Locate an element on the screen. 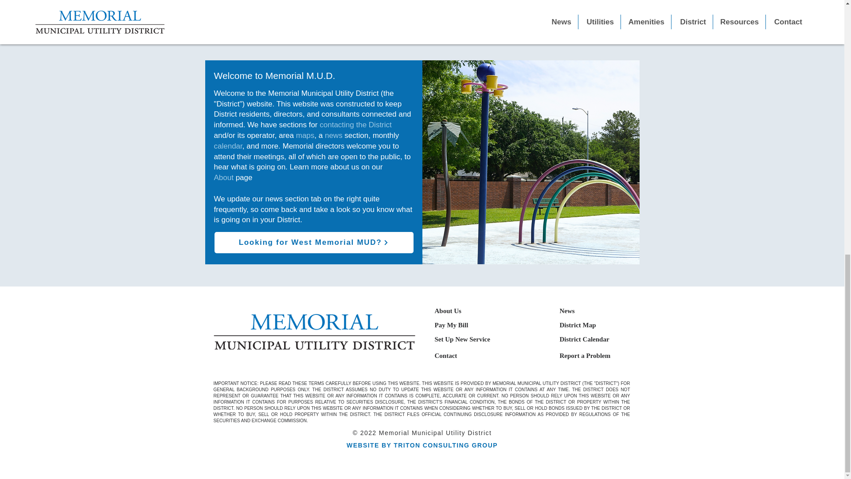 This screenshot has height=479, width=851. Looking for West Memorial MUD? is located at coordinates (314, 242).